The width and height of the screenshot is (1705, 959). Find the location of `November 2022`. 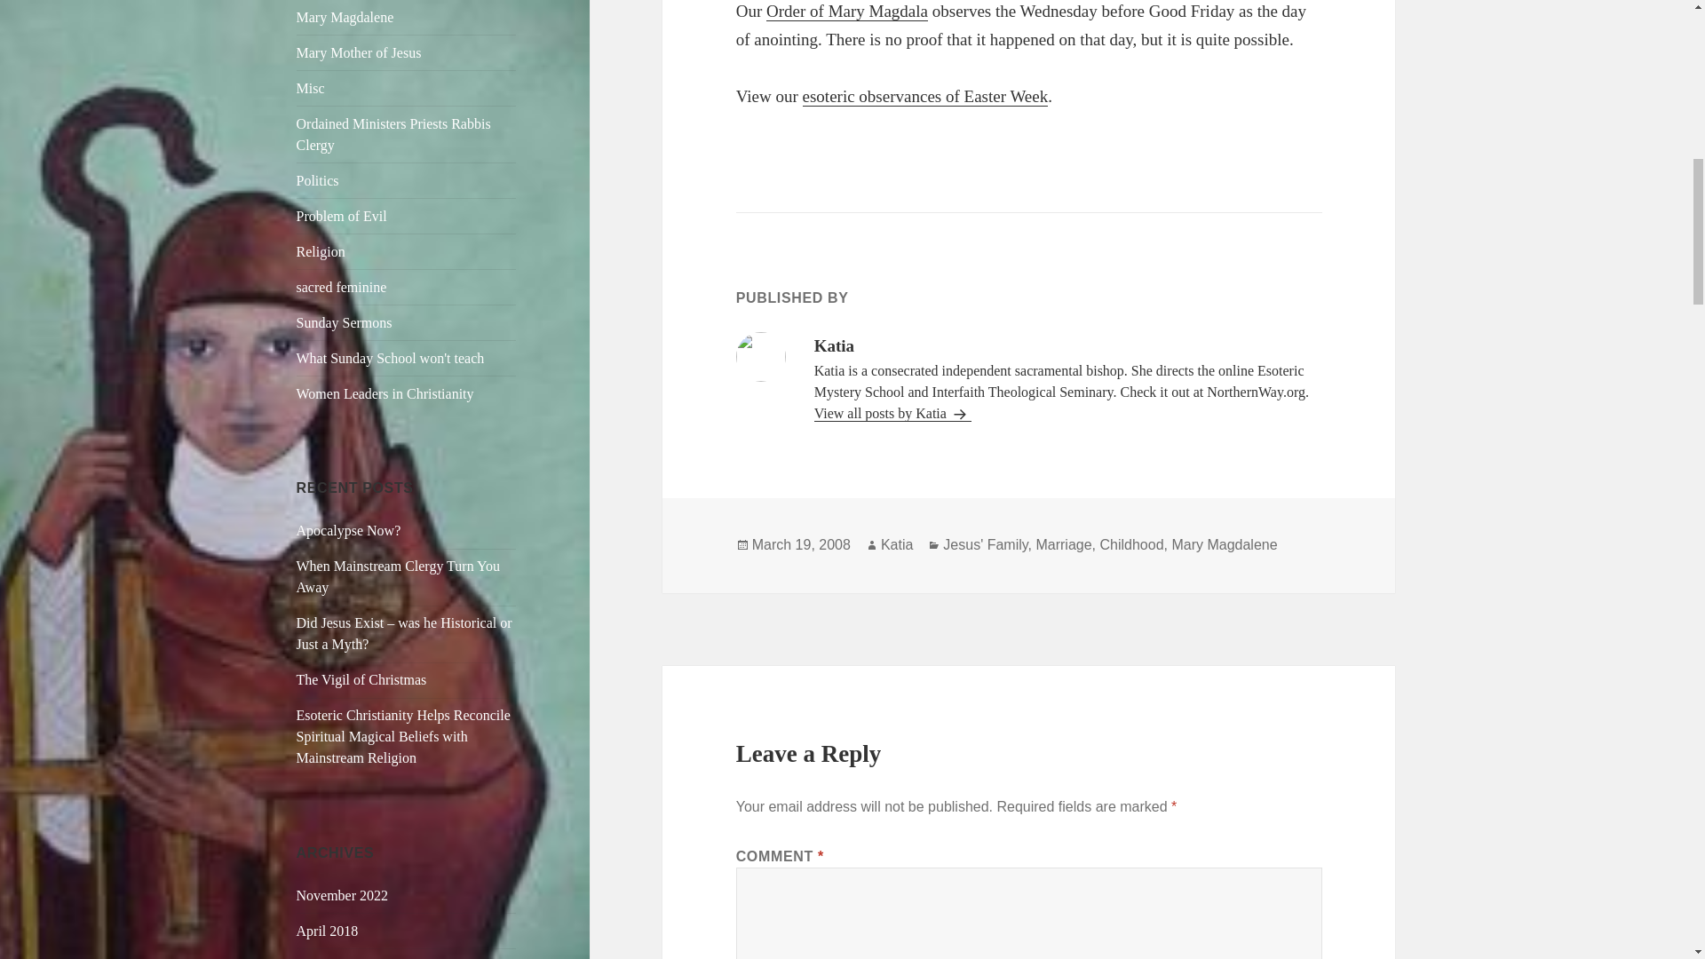

November 2022 is located at coordinates (343, 895).